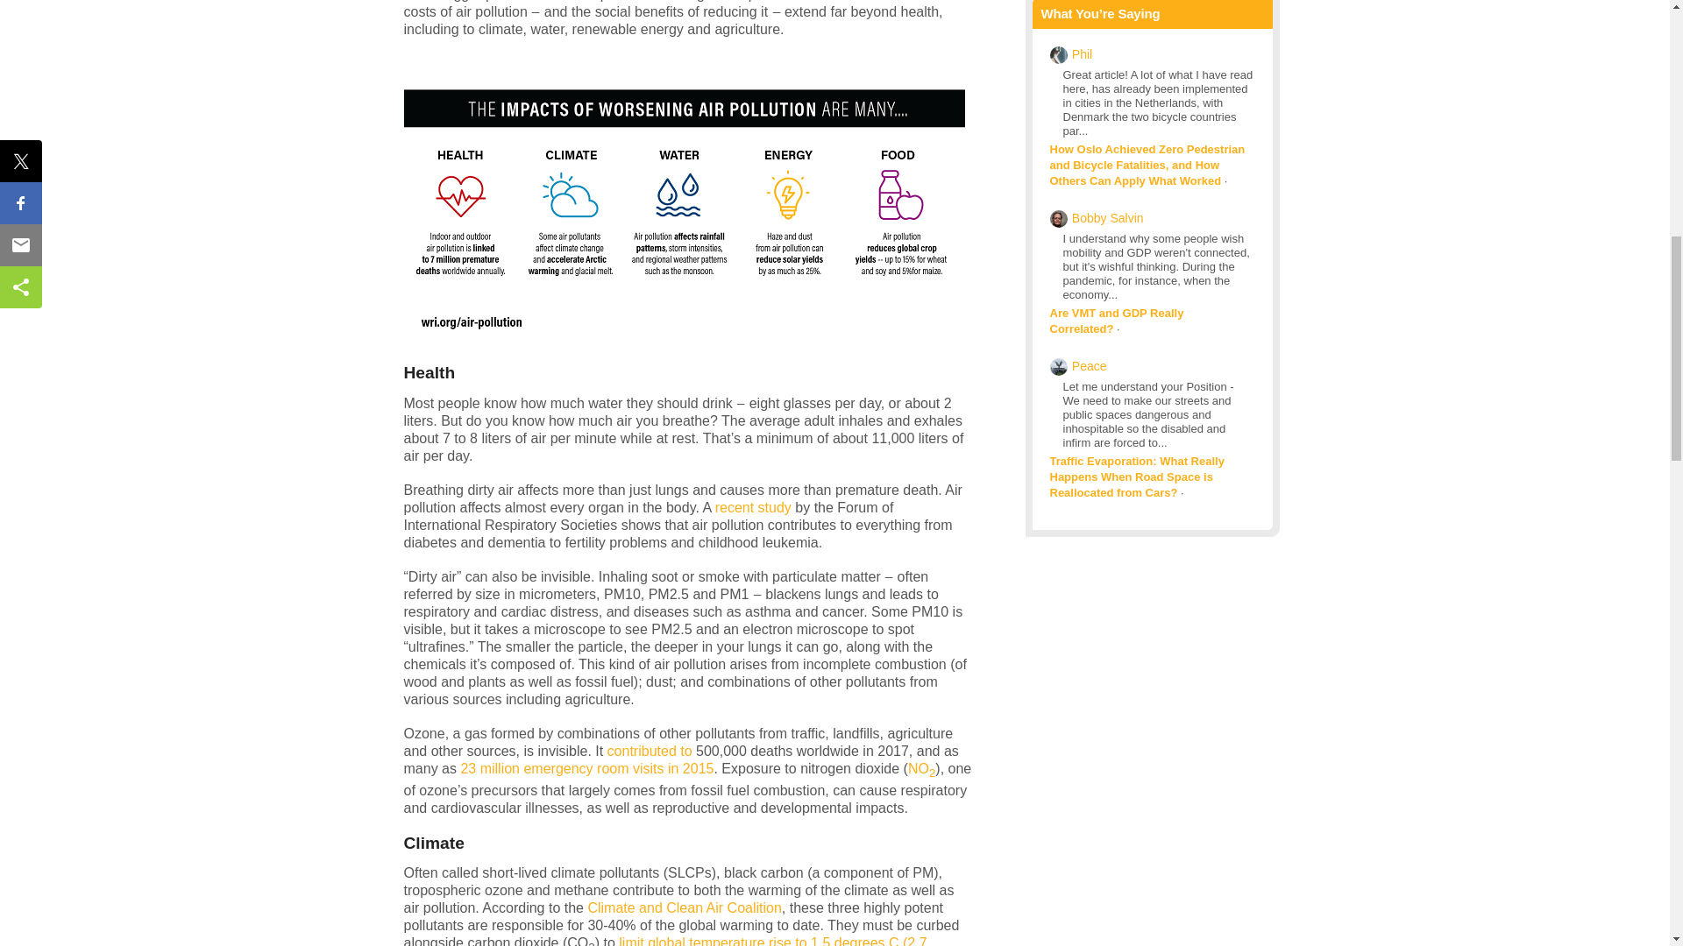 Image resolution: width=1683 pixels, height=946 pixels. What do you see at coordinates (1090, 366) in the screenshot?
I see `Peace` at bounding box center [1090, 366].